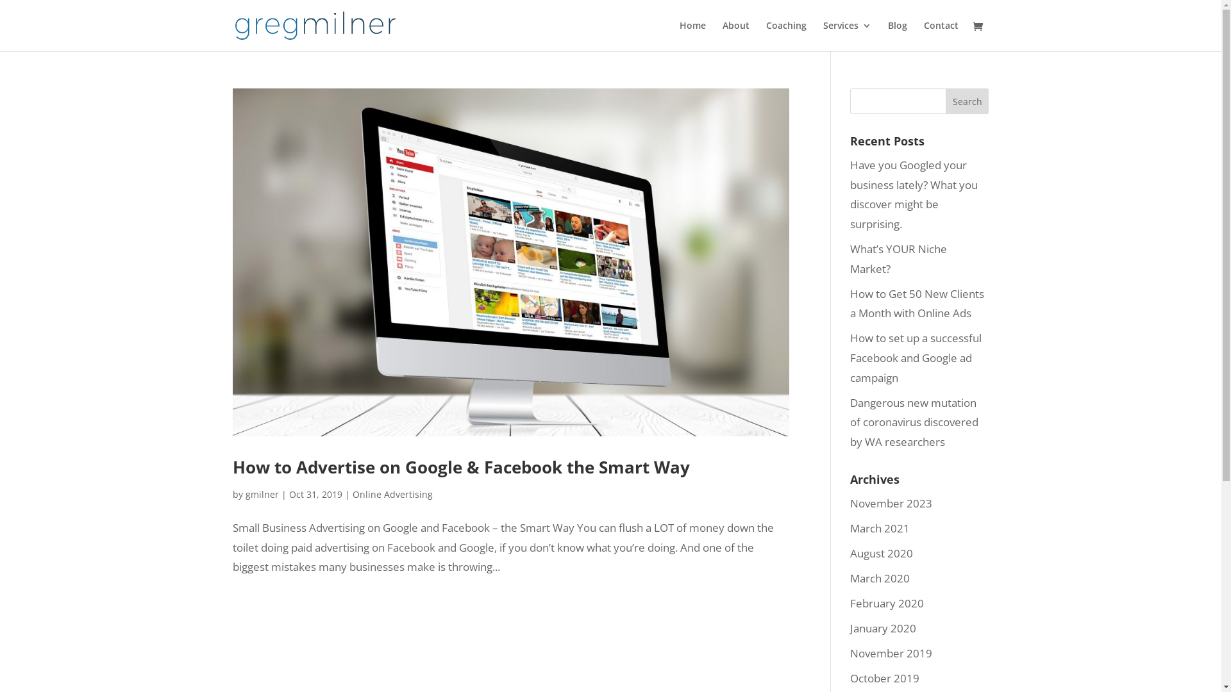 Image resolution: width=1231 pixels, height=692 pixels. What do you see at coordinates (392, 495) in the screenshot?
I see `Online Advertising` at bounding box center [392, 495].